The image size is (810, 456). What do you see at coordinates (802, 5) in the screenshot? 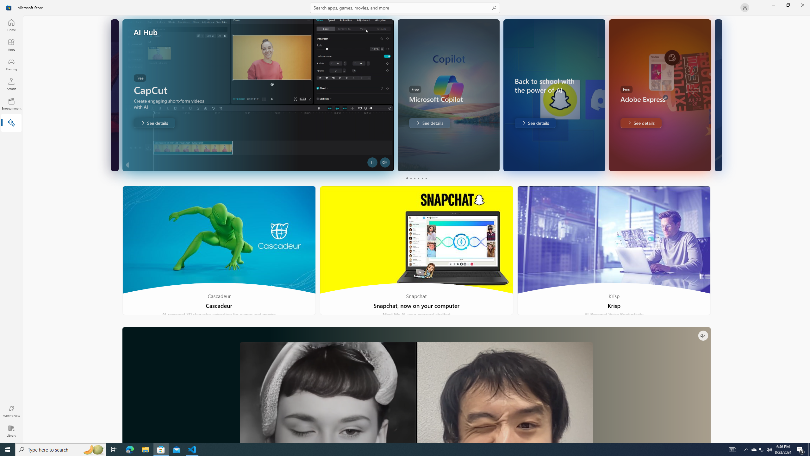
I see `Close Microsoft Store` at bounding box center [802, 5].